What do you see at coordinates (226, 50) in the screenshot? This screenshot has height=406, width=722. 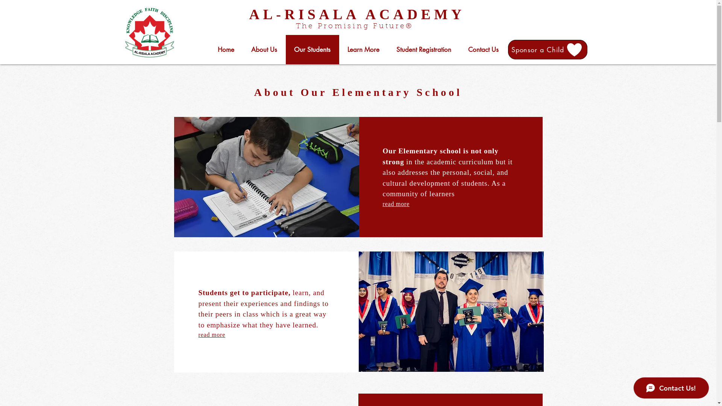 I see `Home` at bounding box center [226, 50].